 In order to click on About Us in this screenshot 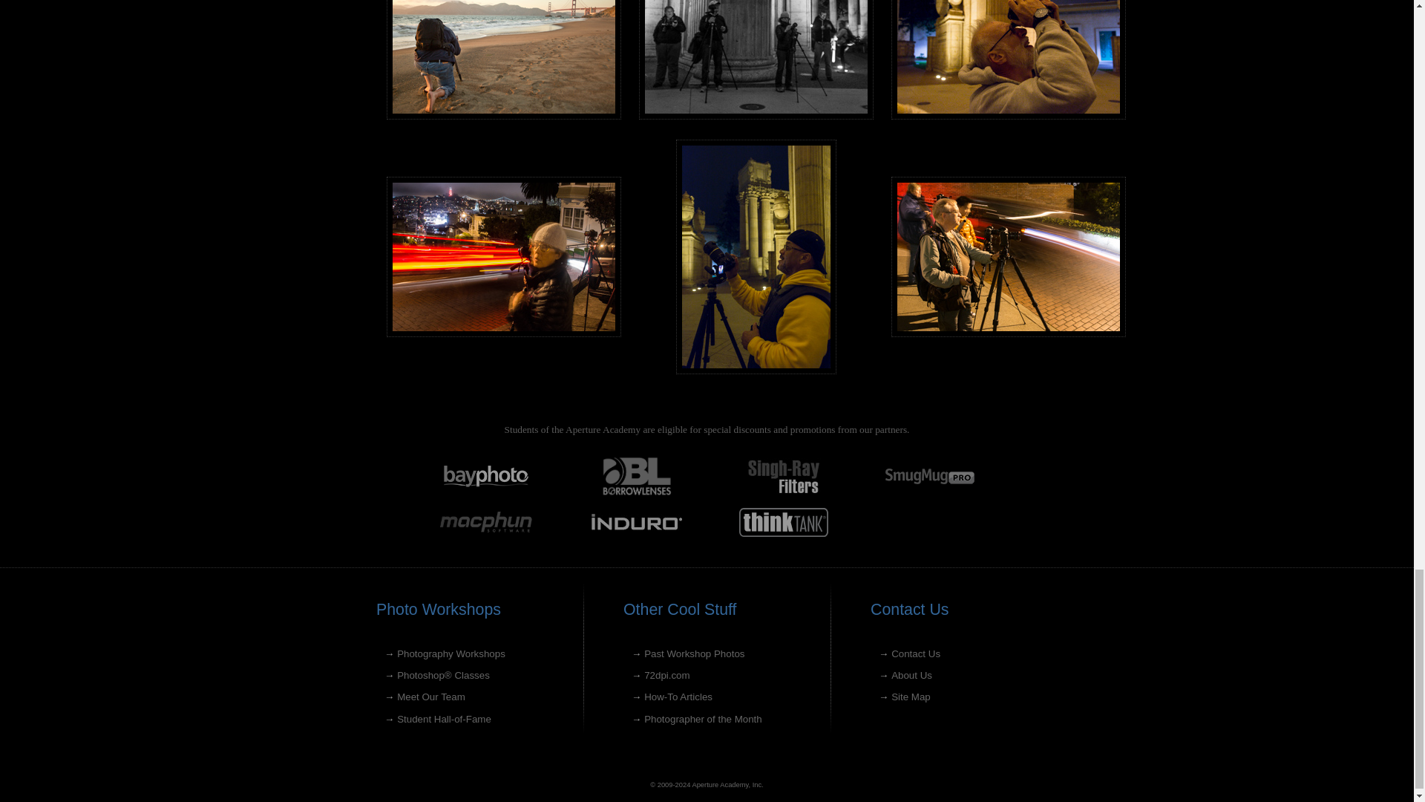, I will do `click(911, 674)`.